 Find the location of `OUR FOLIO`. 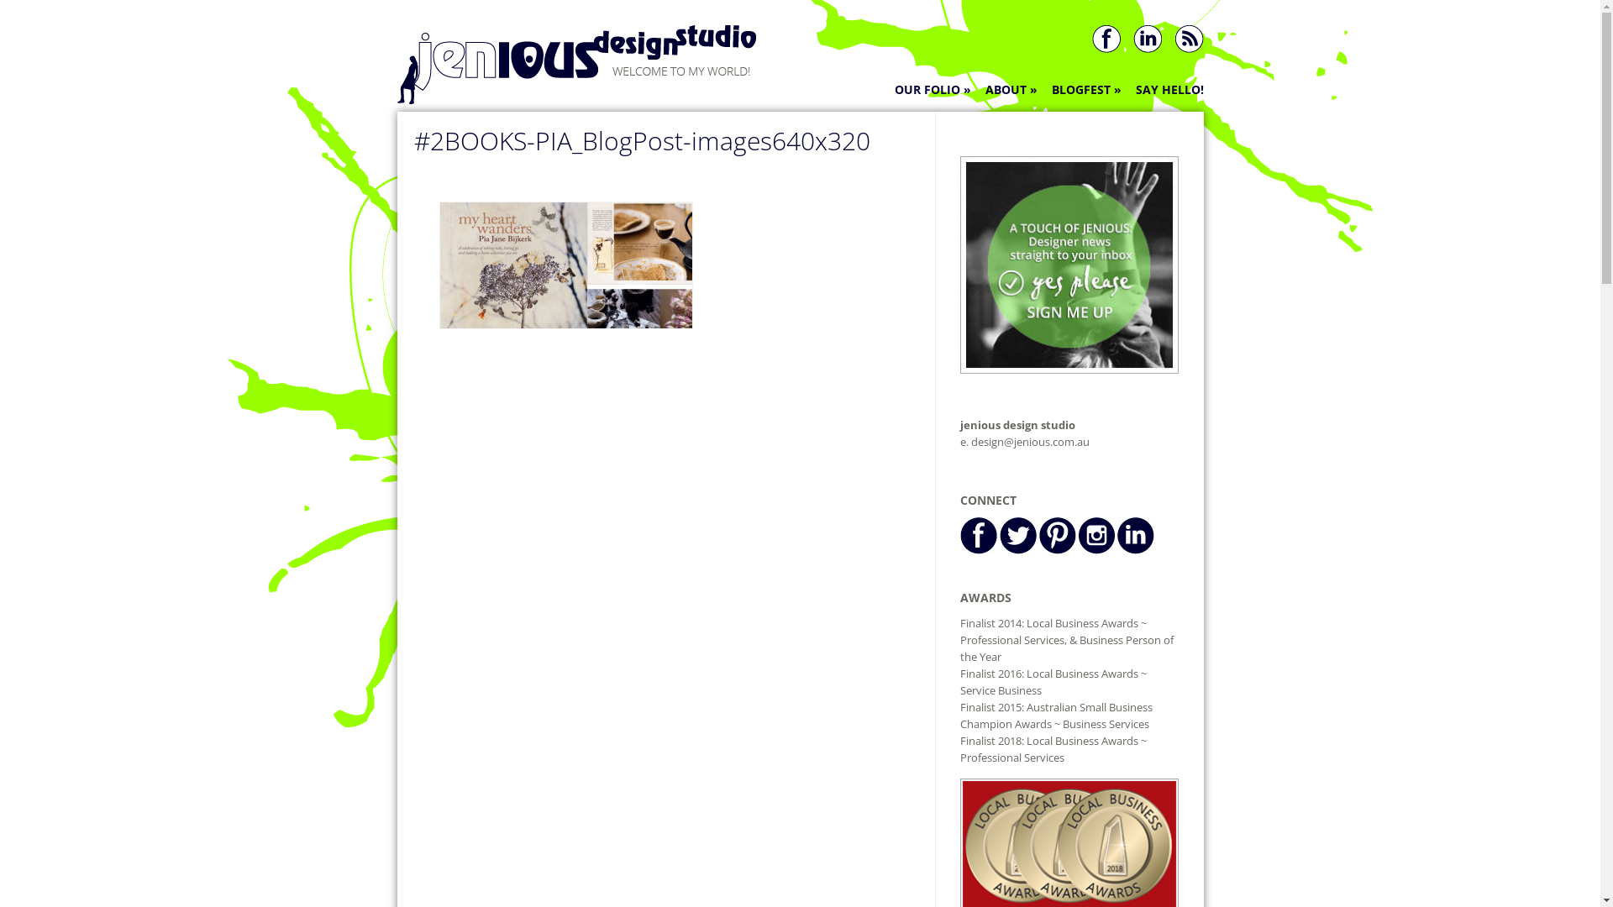

OUR FOLIO is located at coordinates (933, 90).